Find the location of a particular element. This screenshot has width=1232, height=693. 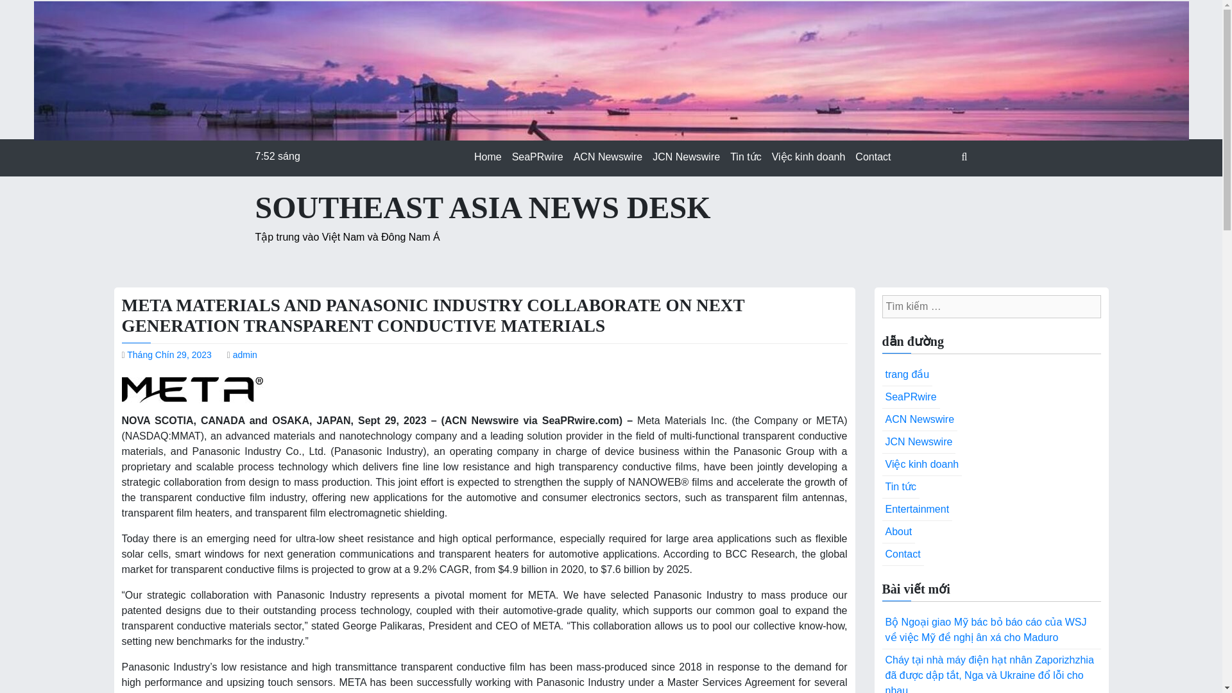

Contact is located at coordinates (873, 157).